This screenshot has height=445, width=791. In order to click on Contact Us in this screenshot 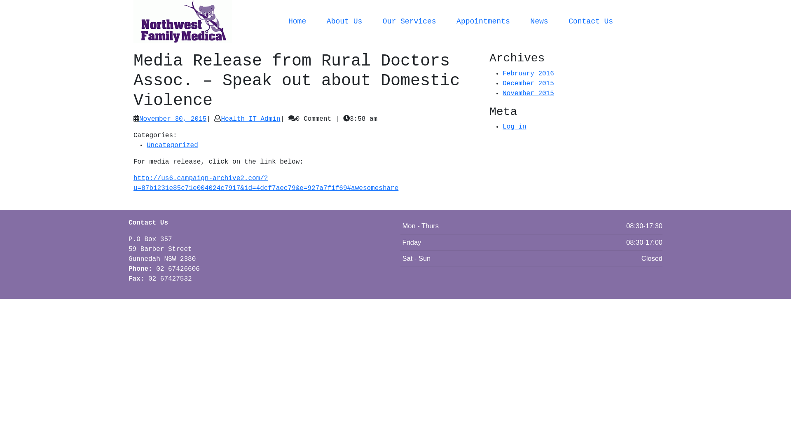, I will do `click(591, 21)`.